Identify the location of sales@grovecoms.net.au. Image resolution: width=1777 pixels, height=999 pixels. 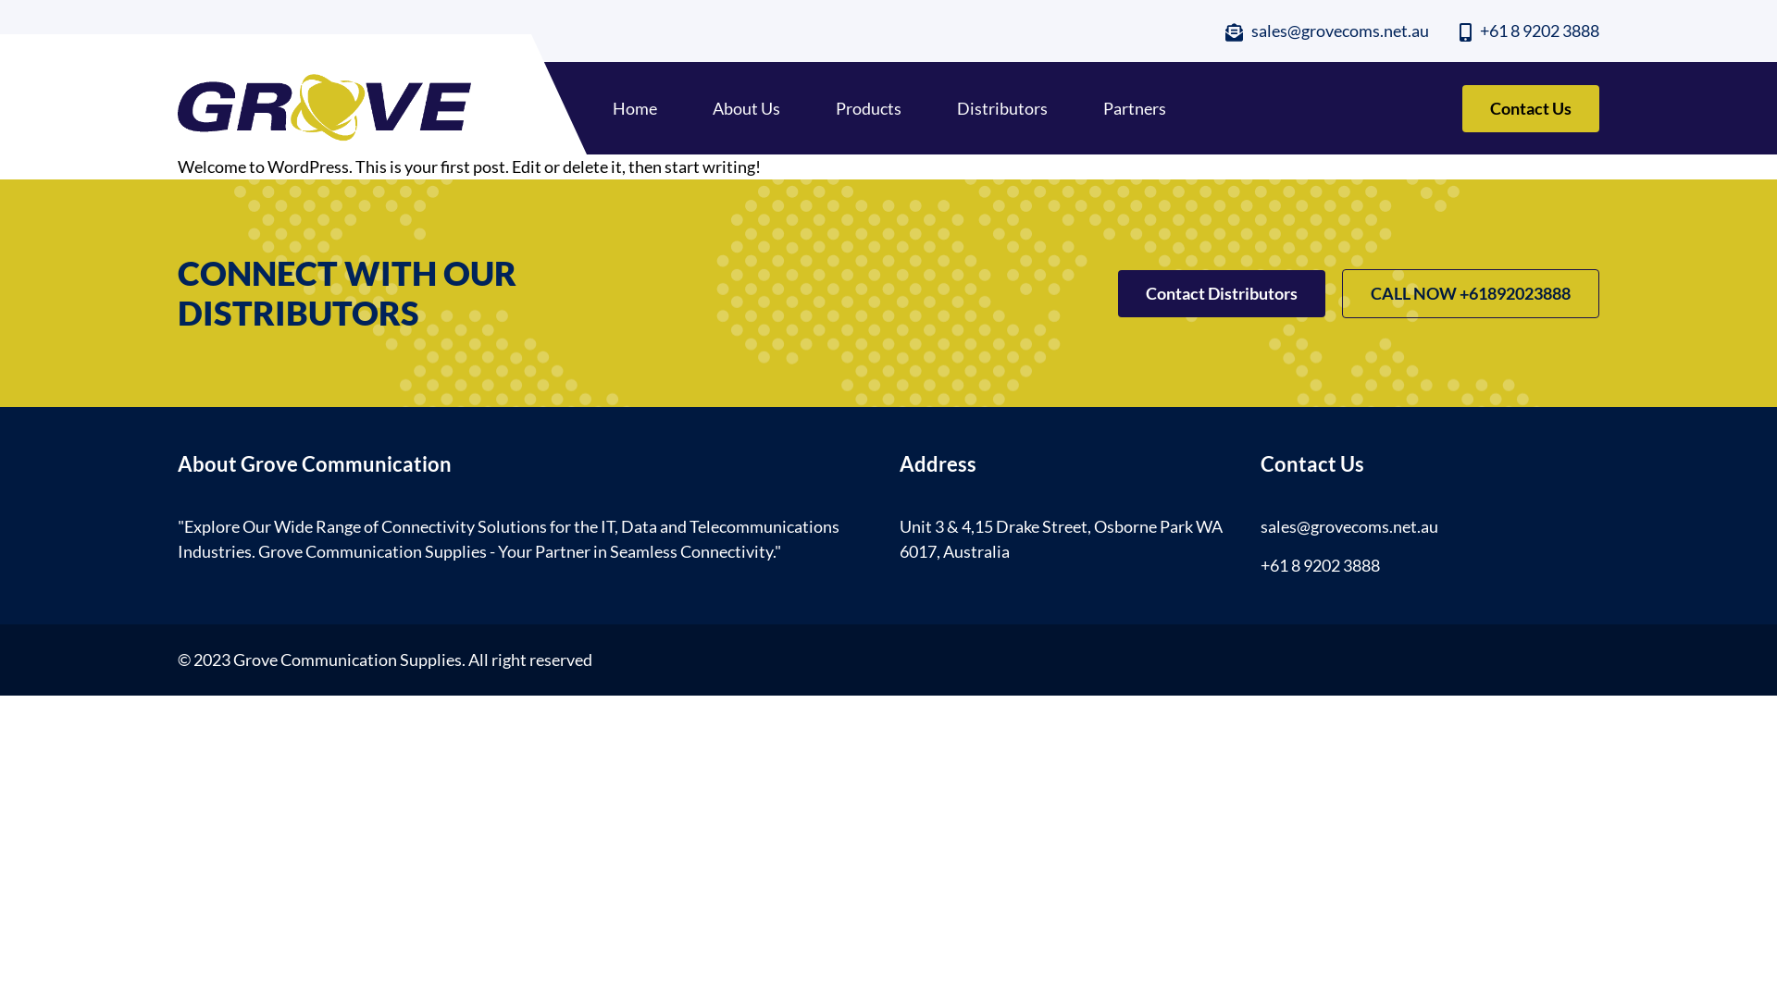
(1327, 31).